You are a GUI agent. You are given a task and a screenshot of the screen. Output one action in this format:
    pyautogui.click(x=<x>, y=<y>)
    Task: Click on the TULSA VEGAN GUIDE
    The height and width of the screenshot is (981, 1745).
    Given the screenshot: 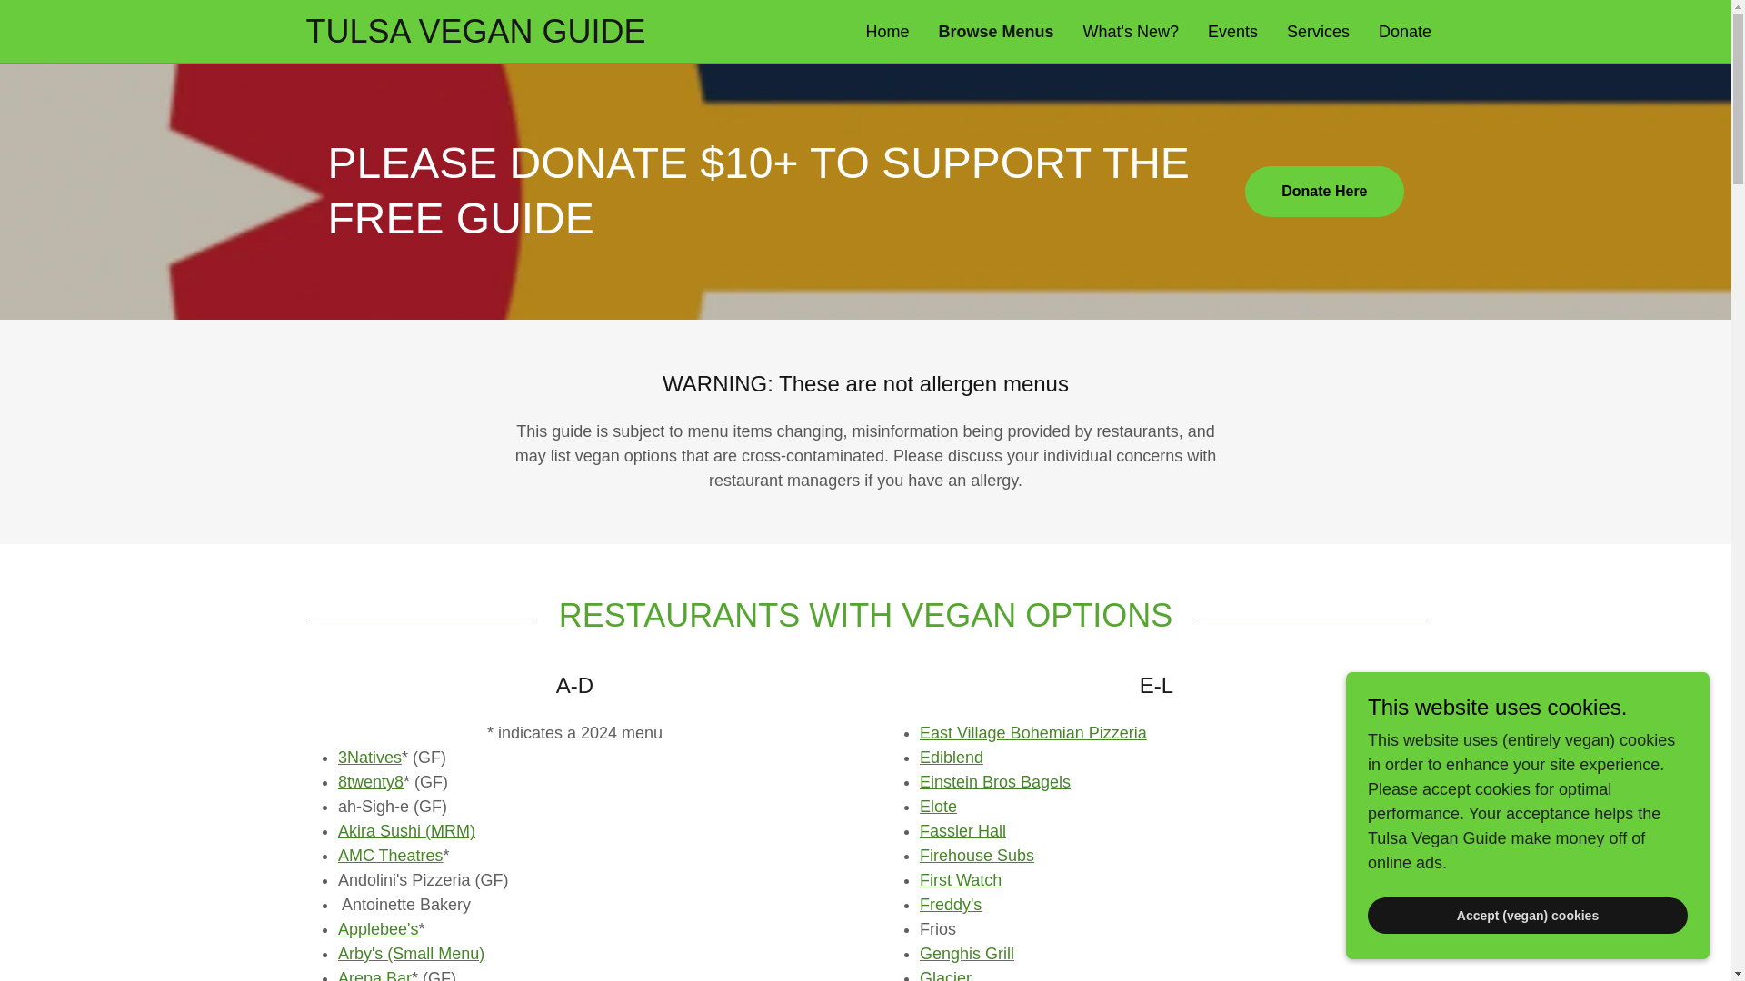 What is the action you would take?
    pyautogui.click(x=585, y=36)
    